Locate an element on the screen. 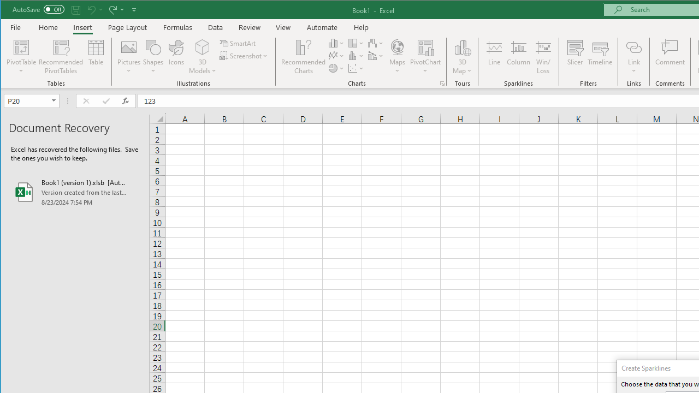 The image size is (699, 393). 3D Models is located at coordinates (203, 47).